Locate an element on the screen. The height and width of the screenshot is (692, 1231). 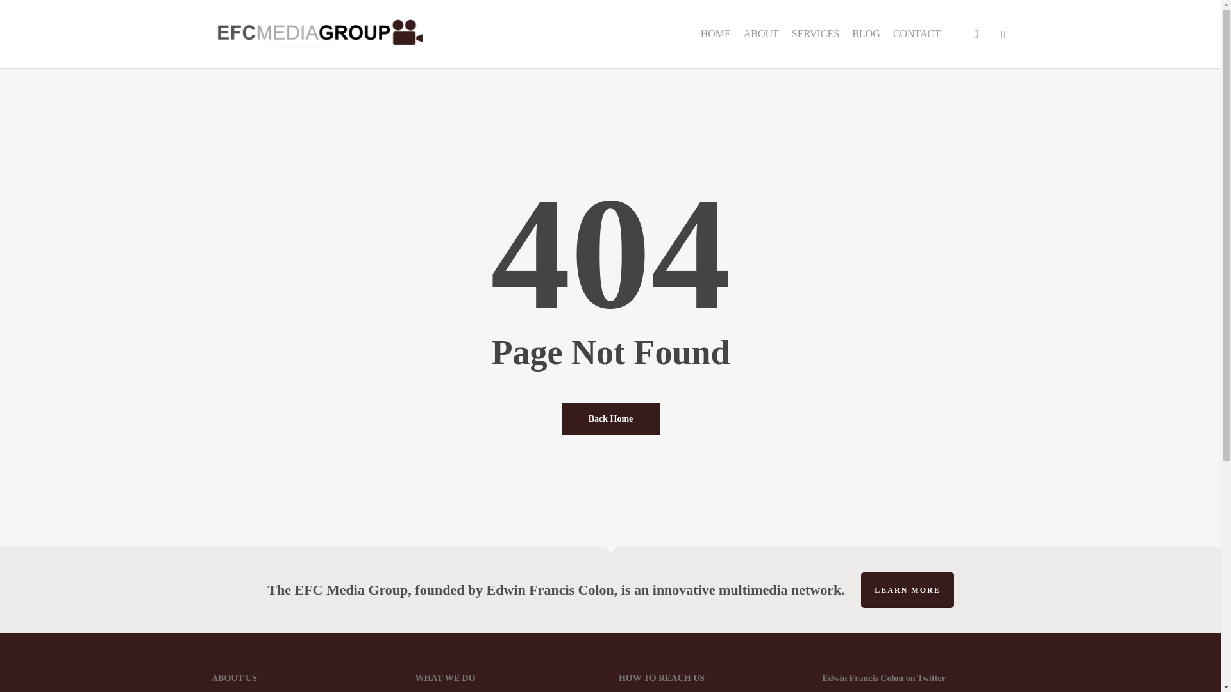
LEARN MORE is located at coordinates (907, 590).